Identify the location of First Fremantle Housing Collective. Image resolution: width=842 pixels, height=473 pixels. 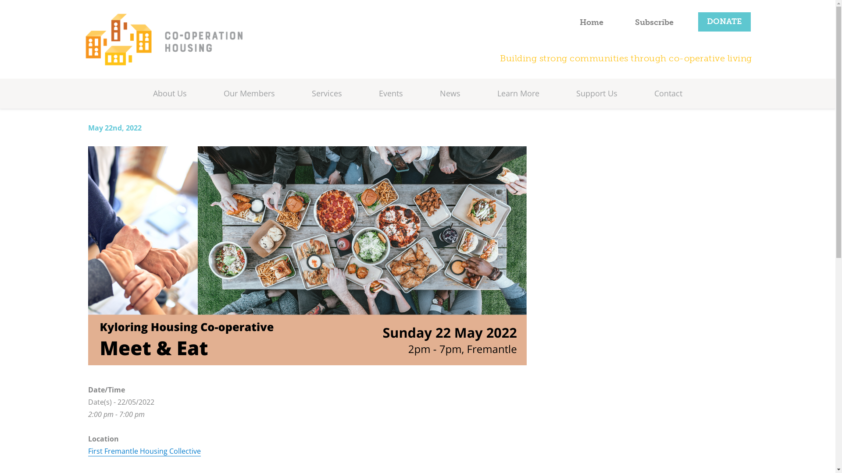
(144, 451).